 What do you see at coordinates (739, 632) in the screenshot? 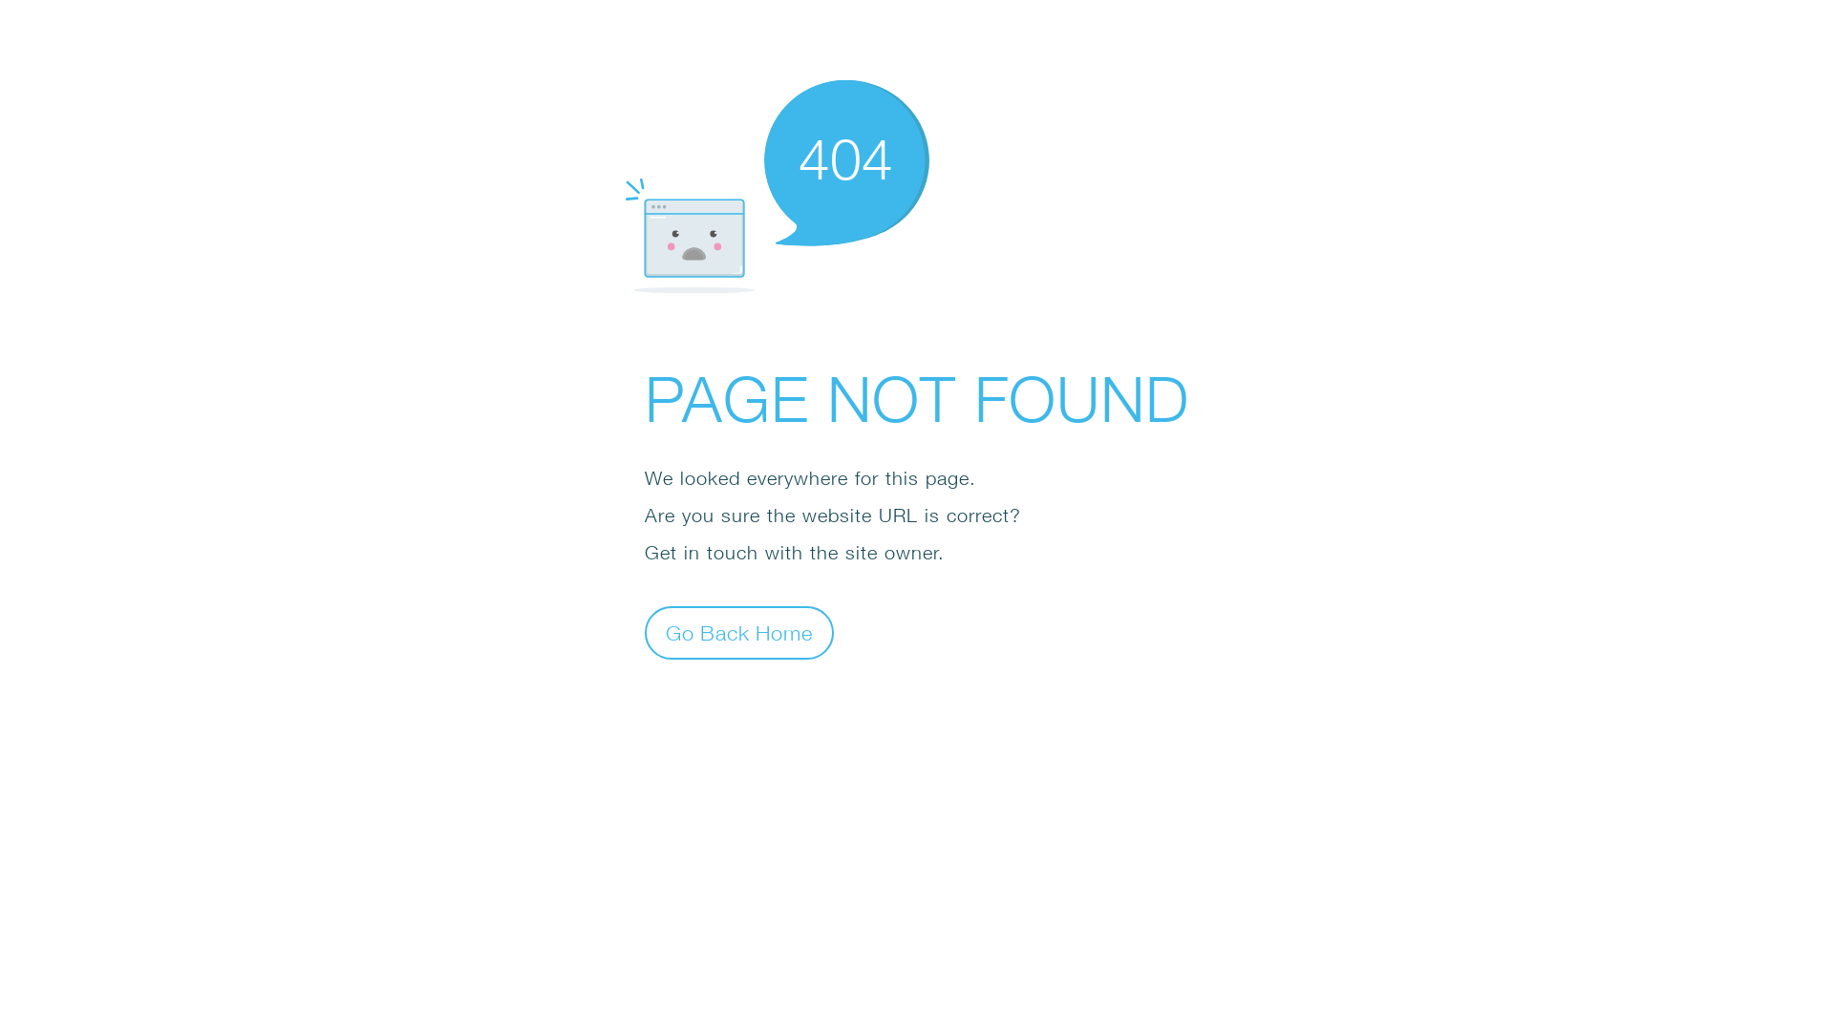
I see `Go Back Home` at bounding box center [739, 632].